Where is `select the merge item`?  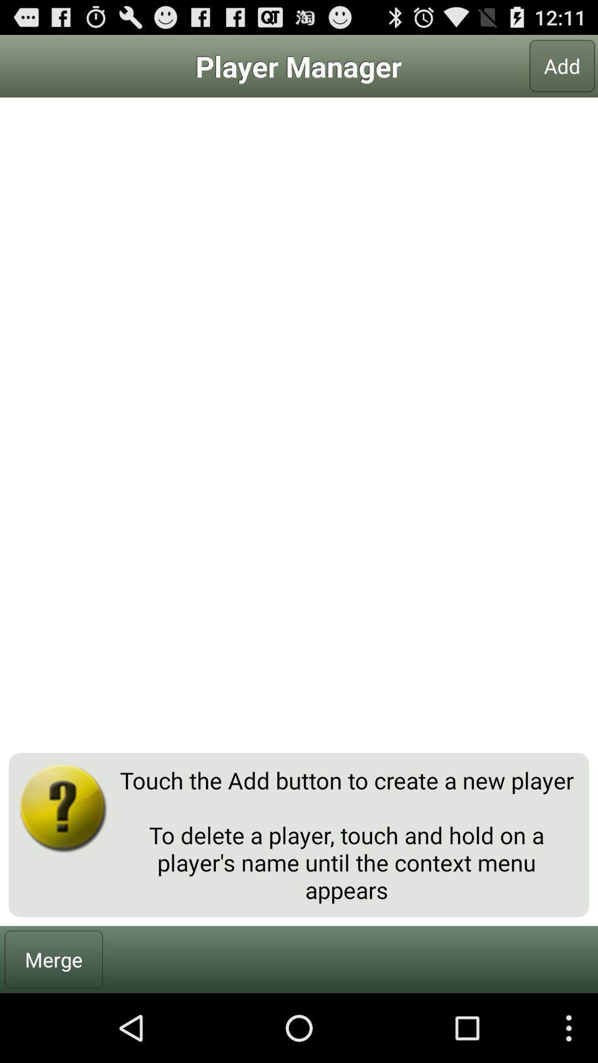 select the merge item is located at coordinates (54, 959).